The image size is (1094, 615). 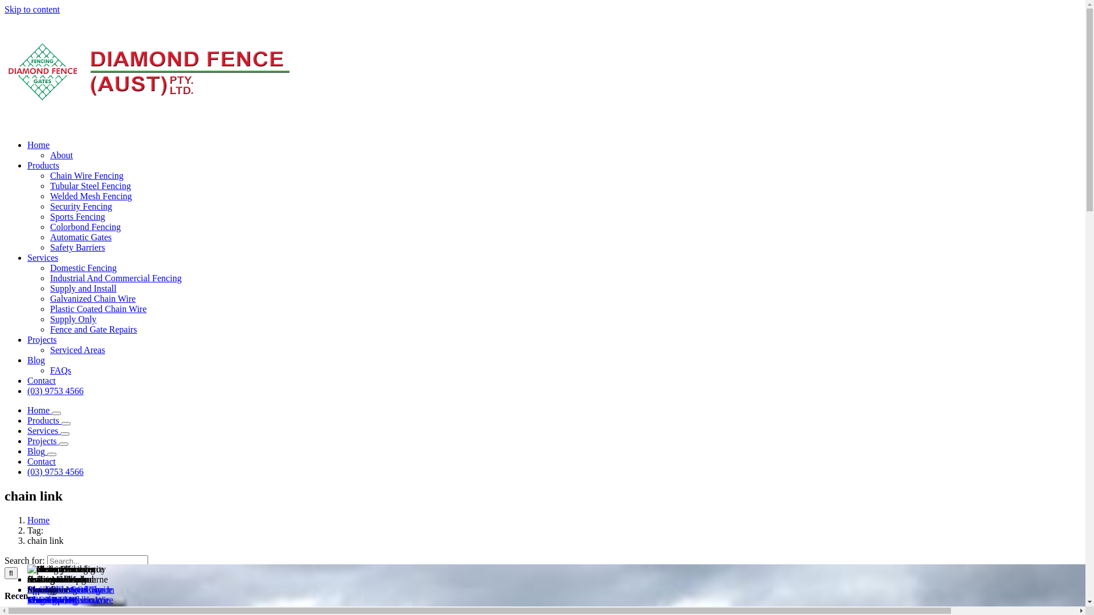 What do you see at coordinates (39, 520) in the screenshot?
I see `Home` at bounding box center [39, 520].